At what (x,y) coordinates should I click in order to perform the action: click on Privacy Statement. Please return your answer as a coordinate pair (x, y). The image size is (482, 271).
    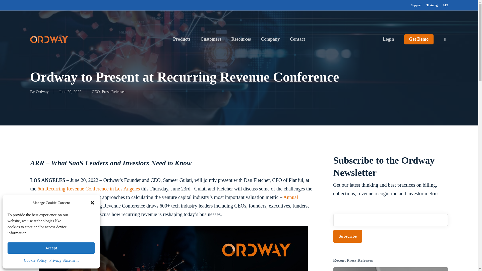
    Looking at the image, I should click on (64, 260).